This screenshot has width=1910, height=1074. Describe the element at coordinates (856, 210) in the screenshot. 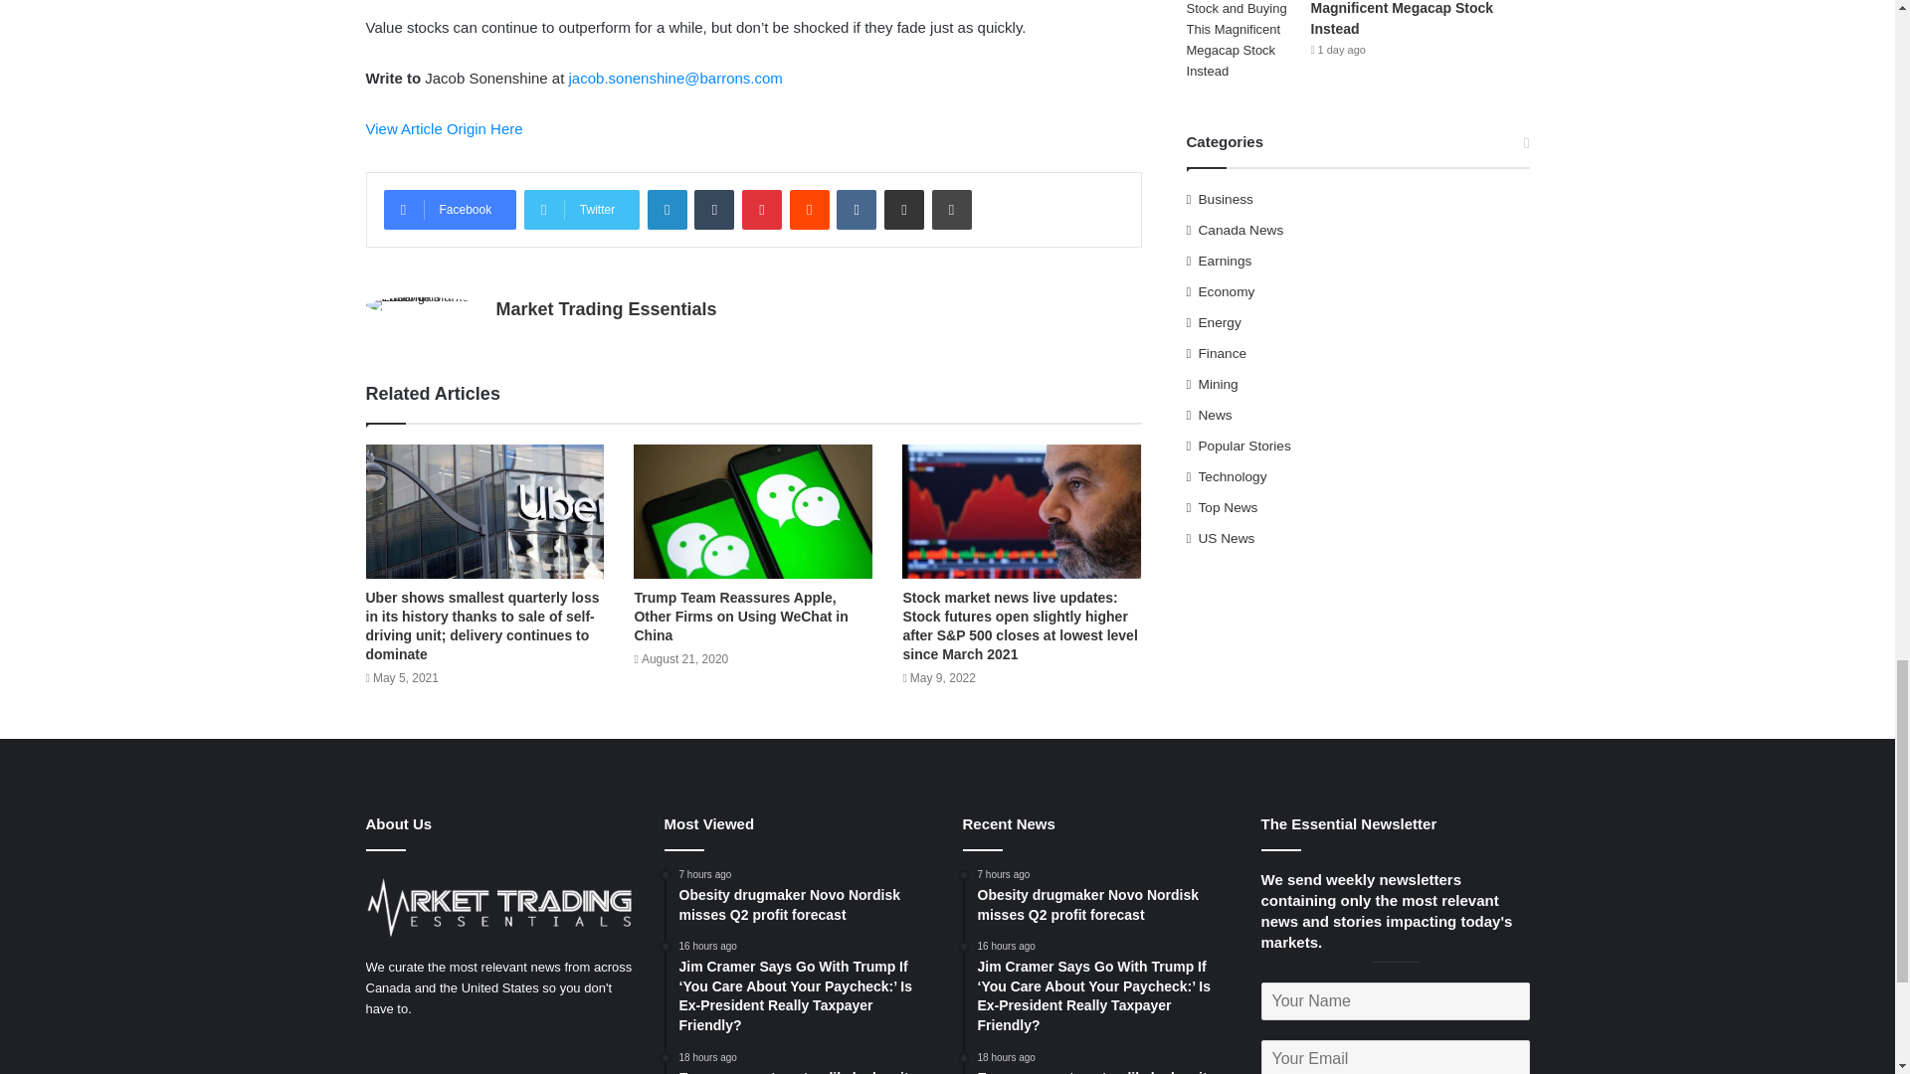

I see `VKontakte` at that location.